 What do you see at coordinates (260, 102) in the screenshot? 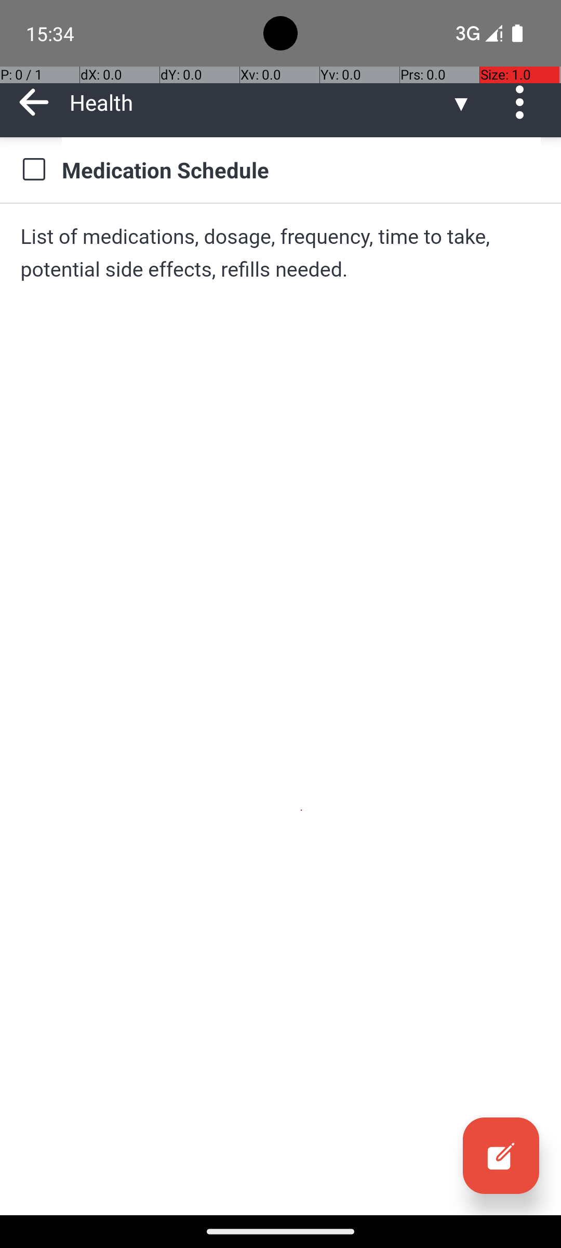
I see `Health` at bounding box center [260, 102].